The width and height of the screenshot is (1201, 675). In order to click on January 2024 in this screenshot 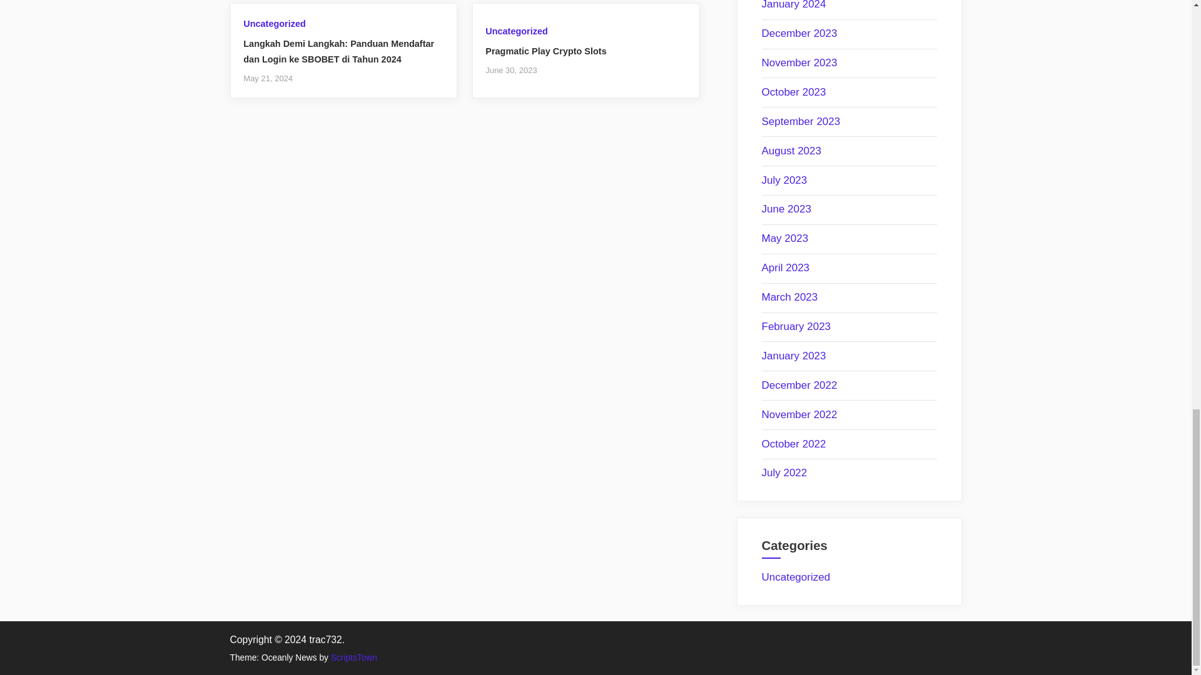, I will do `click(793, 5)`.